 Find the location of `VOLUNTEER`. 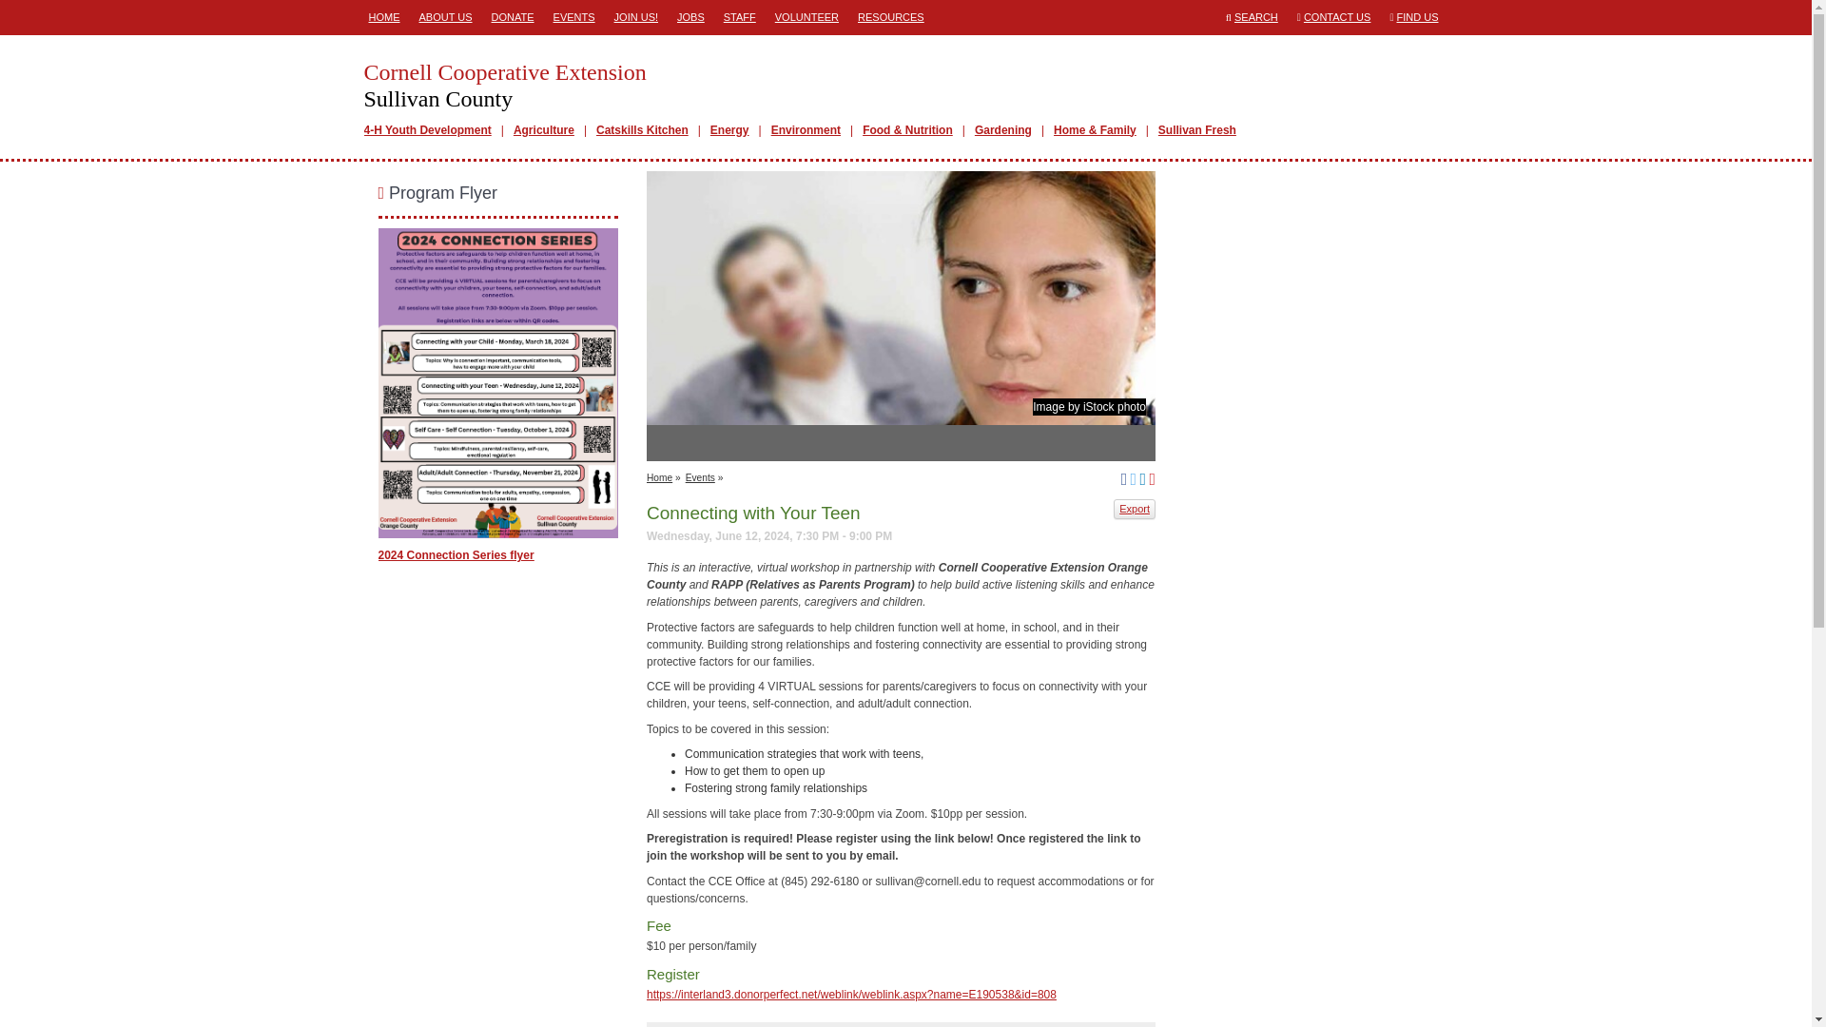

VOLUNTEER is located at coordinates (806, 17).